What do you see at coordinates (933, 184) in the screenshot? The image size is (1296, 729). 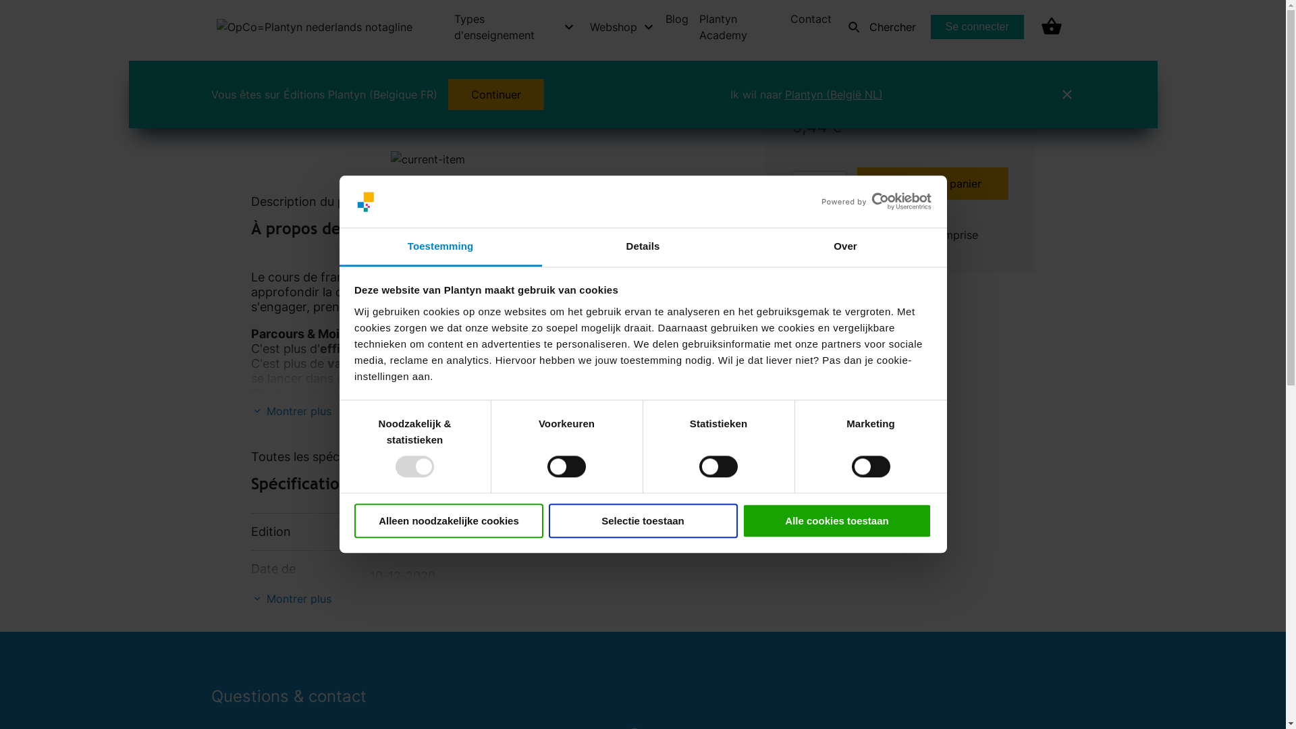 I see `Dans le panier` at bounding box center [933, 184].